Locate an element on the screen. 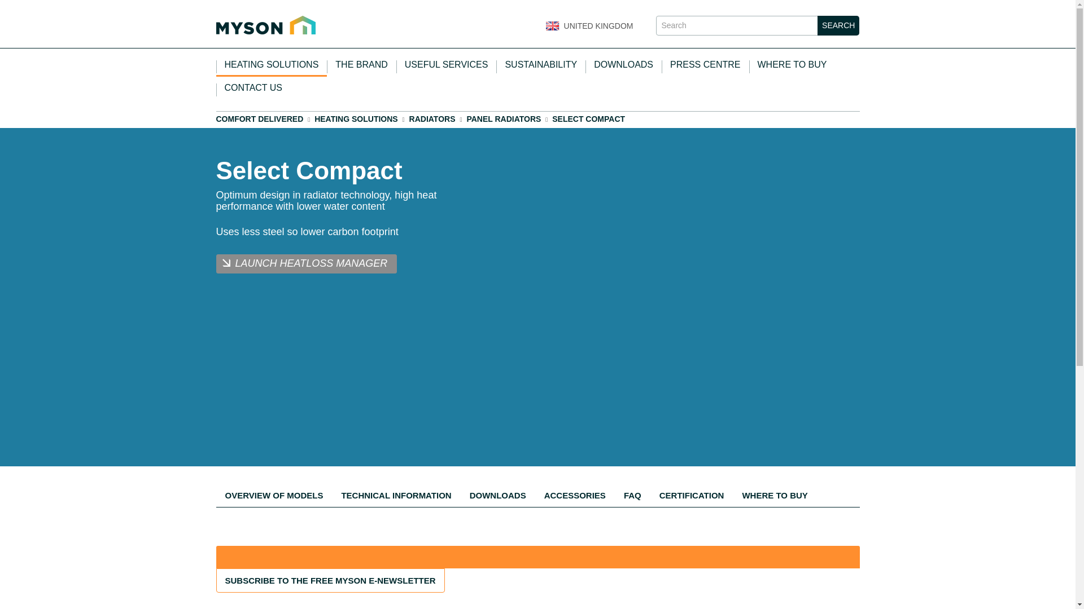 The width and height of the screenshot is (1084, 609). UNITED KINGDOM is located at coordinates (588, 23).